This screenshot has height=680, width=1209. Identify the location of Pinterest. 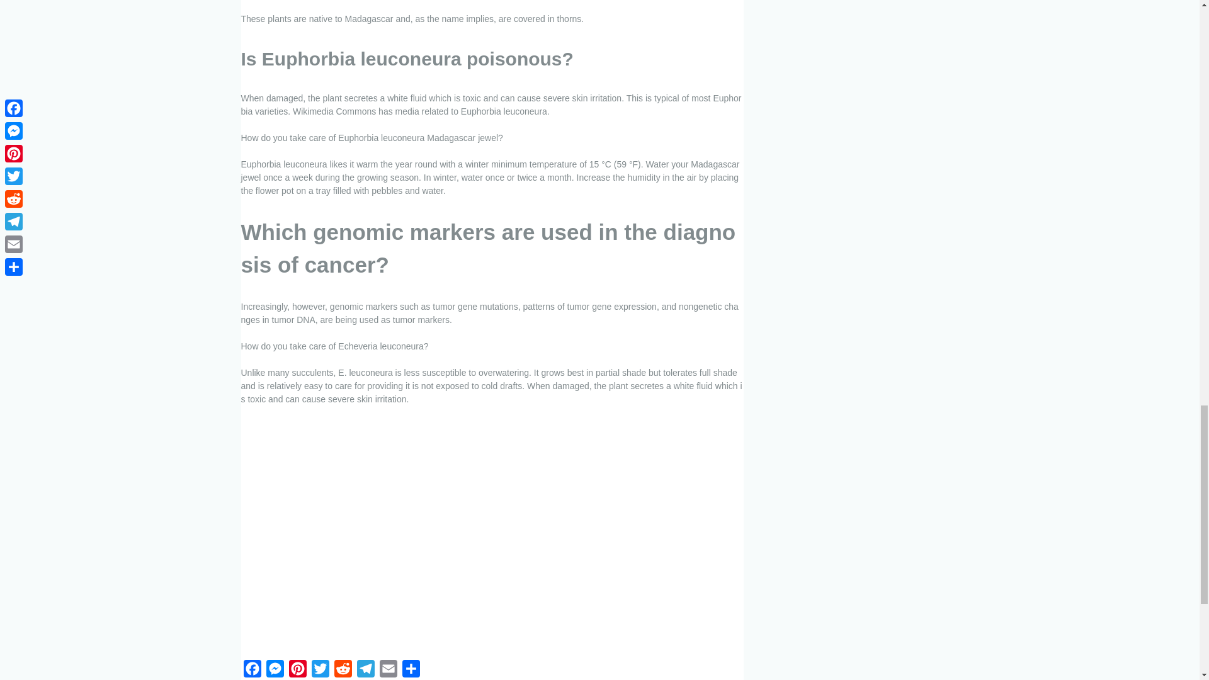
(297, 670).